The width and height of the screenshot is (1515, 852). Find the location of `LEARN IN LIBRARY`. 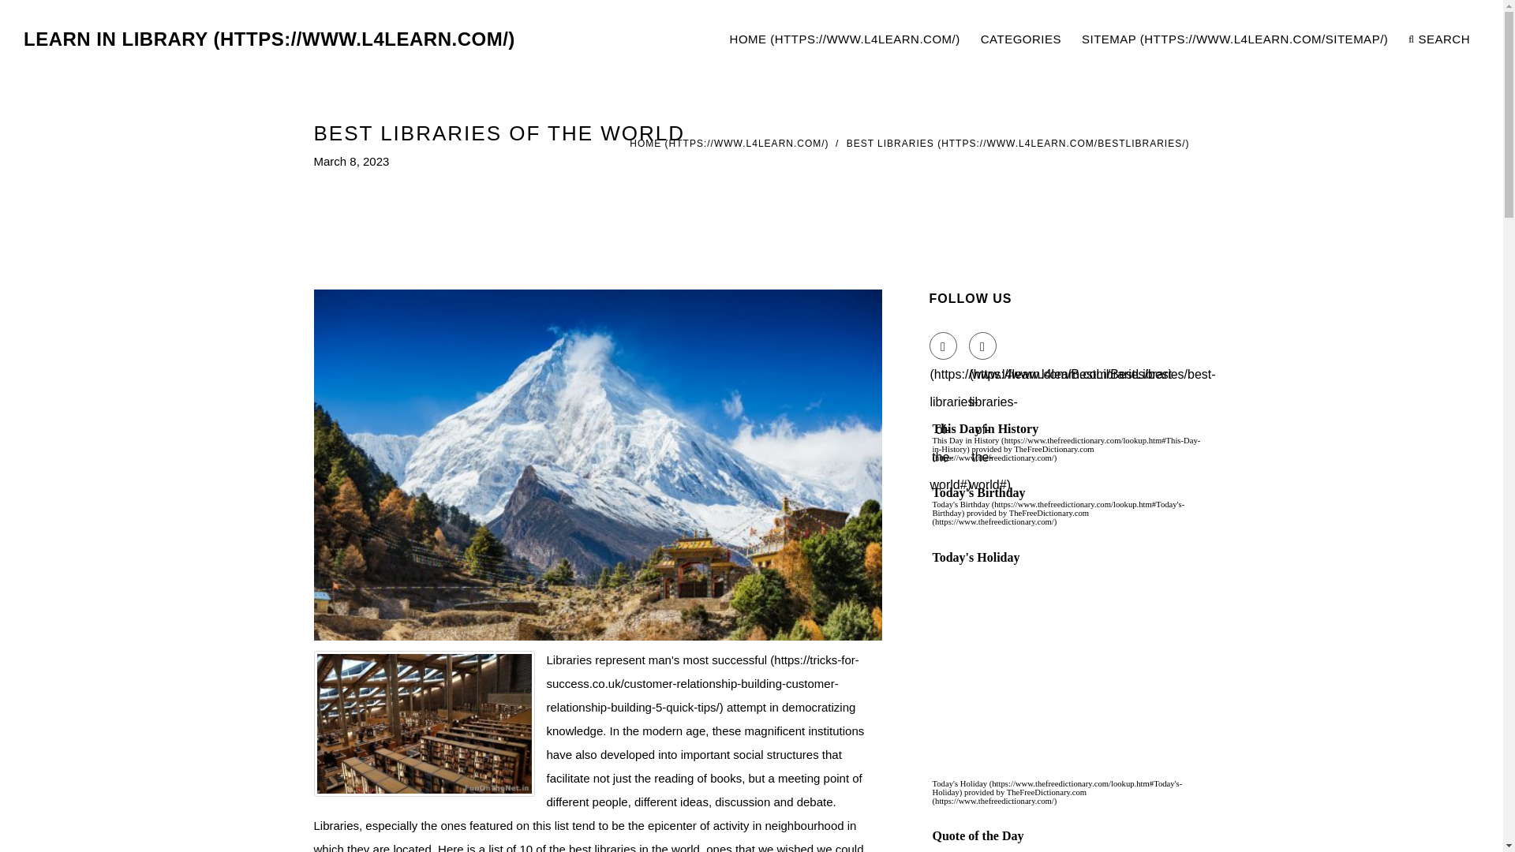

LEARN IN LIBRARY is located at coordinates (269, 39).